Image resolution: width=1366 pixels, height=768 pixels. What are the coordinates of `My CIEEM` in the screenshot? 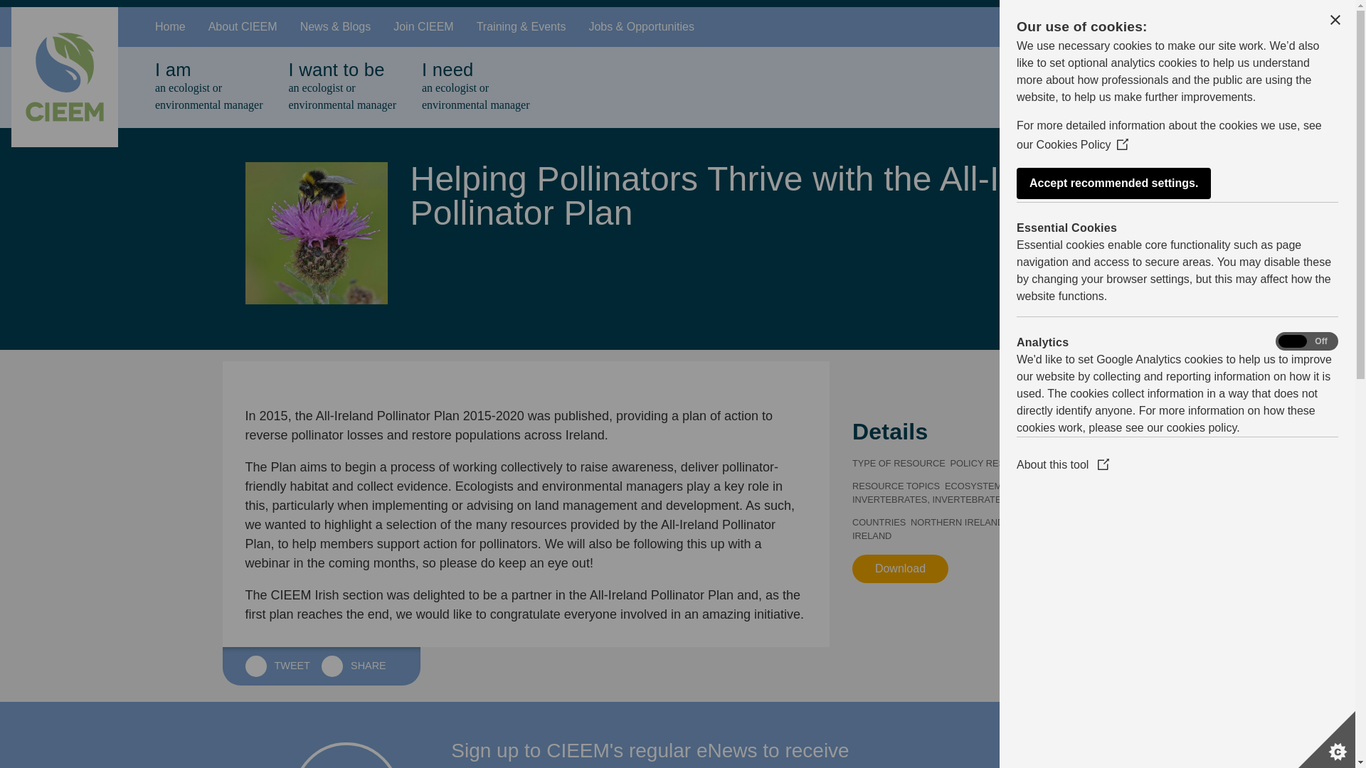 It's located at (1245, 27).